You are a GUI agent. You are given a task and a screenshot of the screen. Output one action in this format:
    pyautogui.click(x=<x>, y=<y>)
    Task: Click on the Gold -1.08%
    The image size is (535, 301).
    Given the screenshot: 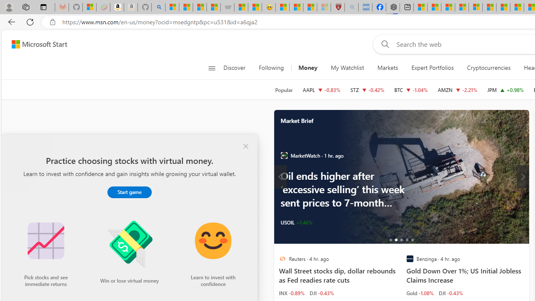 What is the action you would take?
    pyautogui.click(x=420, y=293)
    